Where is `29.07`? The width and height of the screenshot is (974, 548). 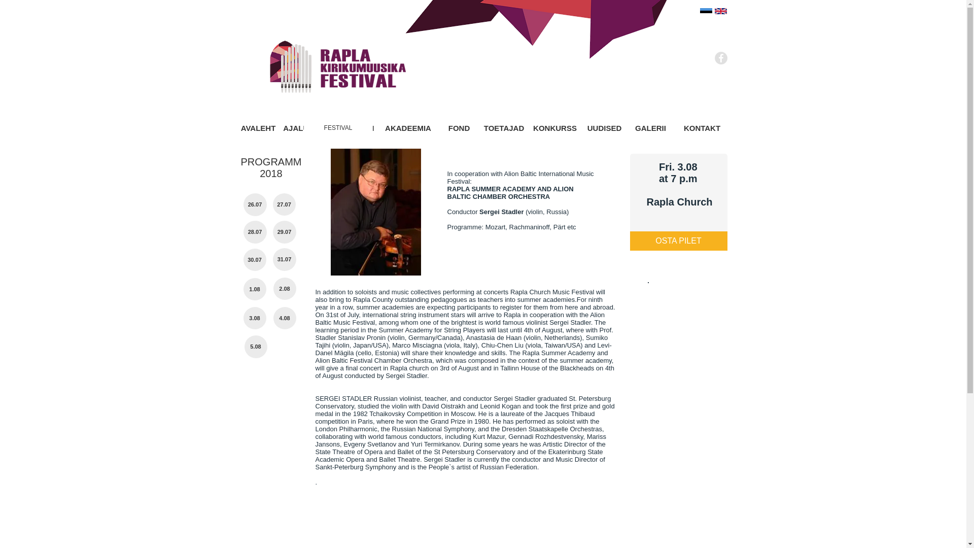
29.07 is located at coordinates (284, 232).